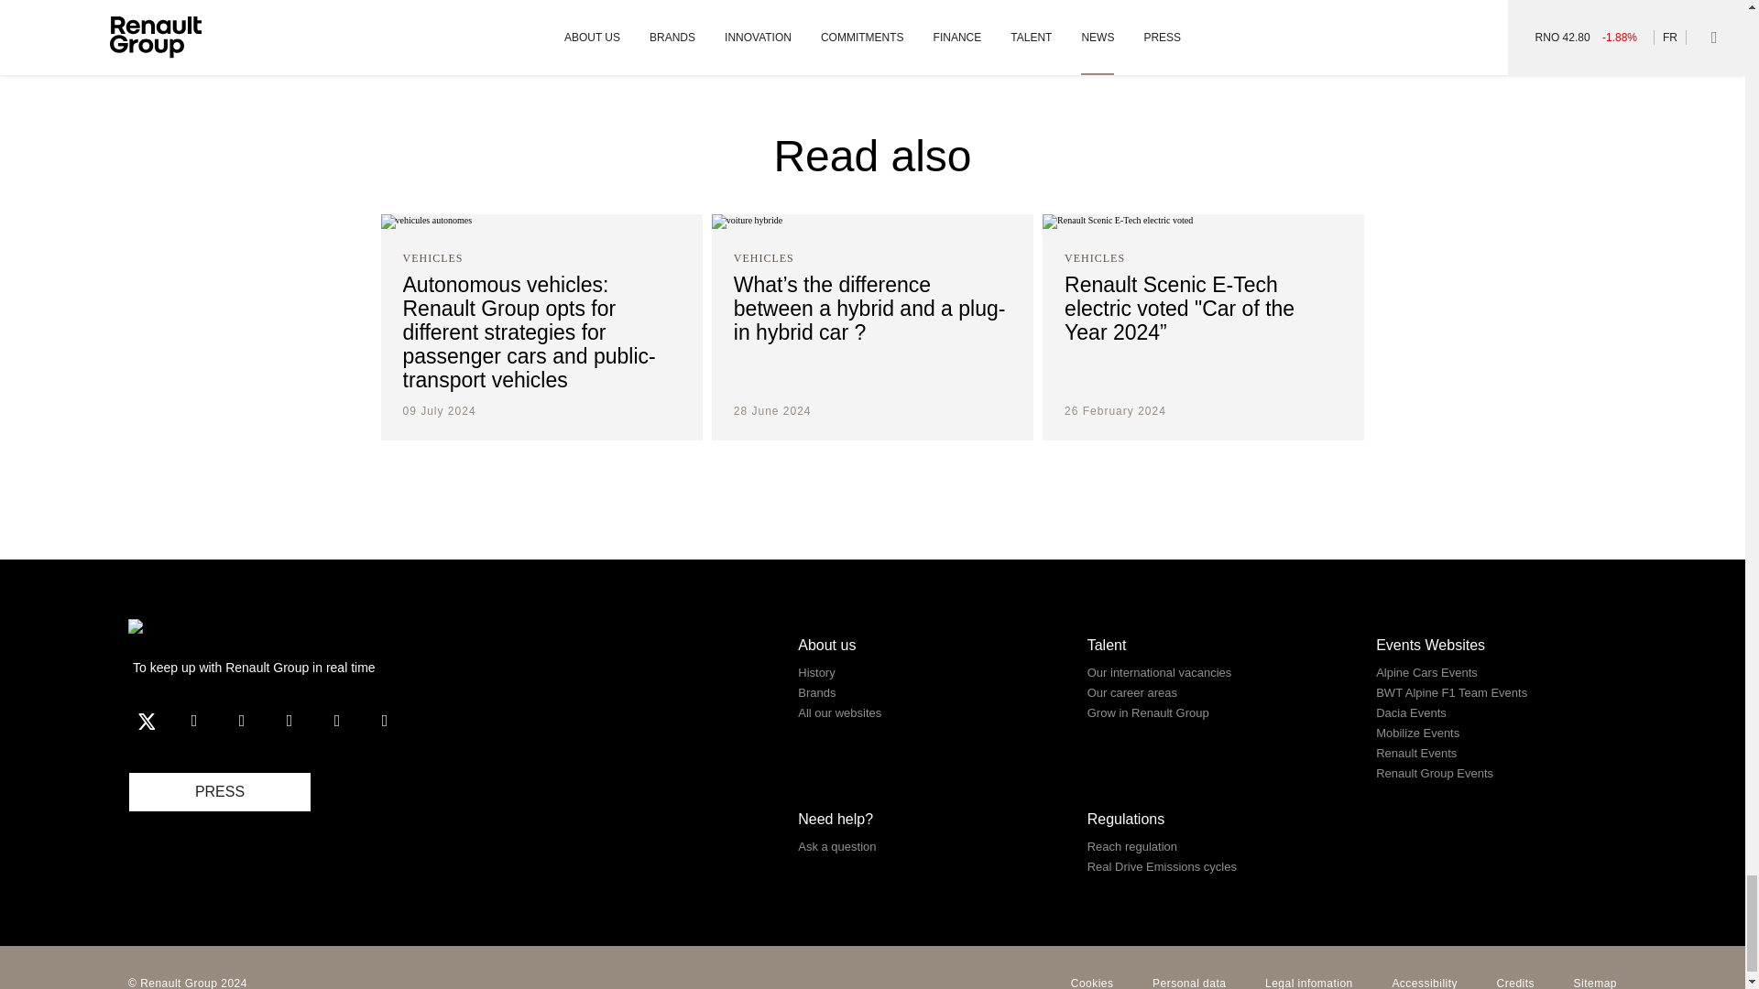 Image resolution: width=1759 pixels, height=989 pixels. What do you see at coordinates (384, 720) in the screenshot?
I see `Live` at bounding box center [384, 720].